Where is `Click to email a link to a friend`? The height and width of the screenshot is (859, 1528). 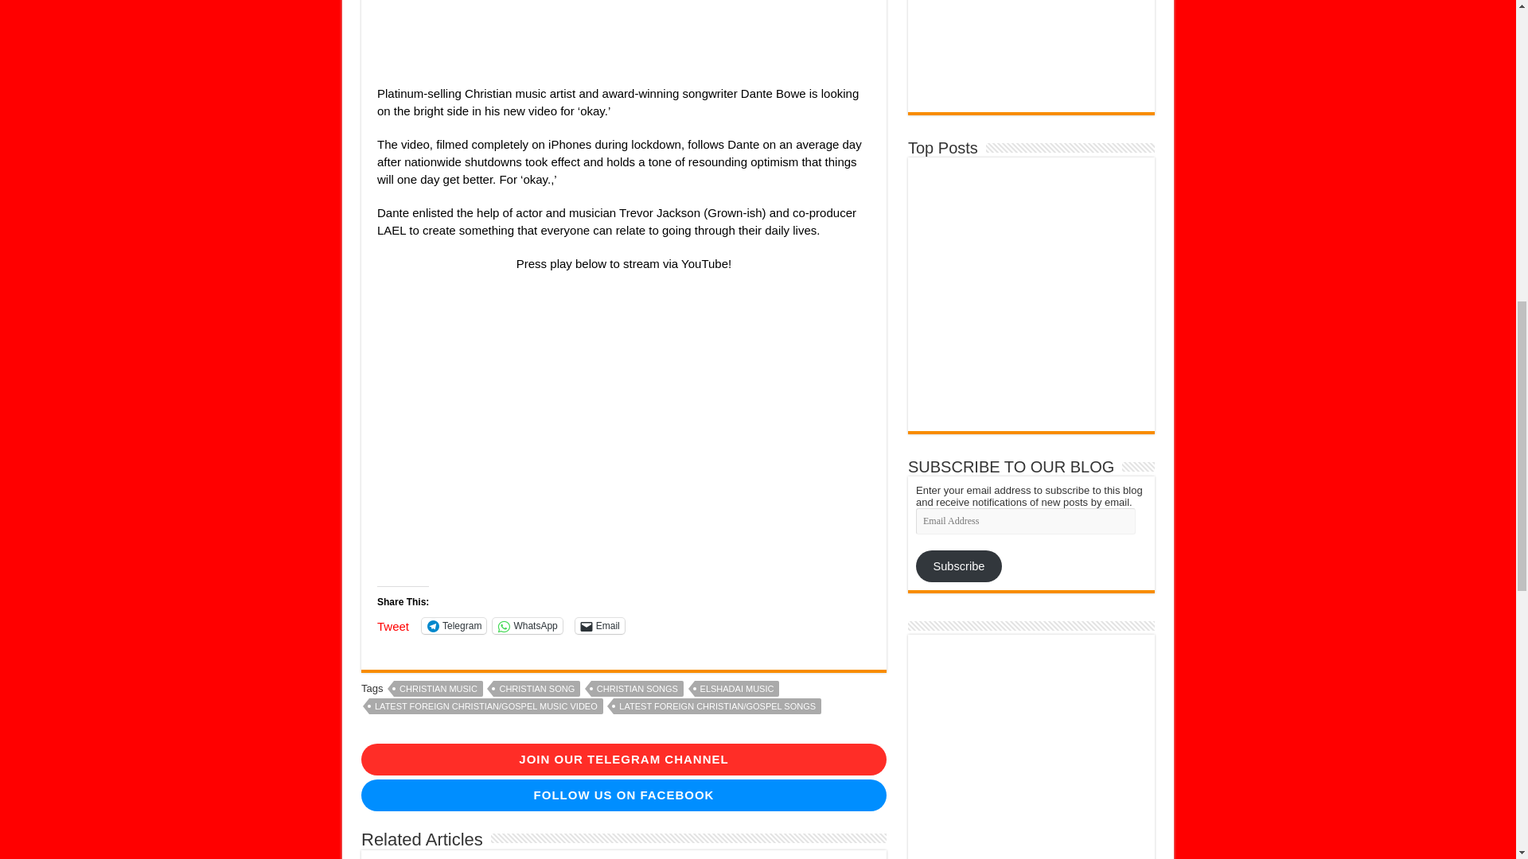 Click to email a link to a friend is located at coordinates (600, 625).